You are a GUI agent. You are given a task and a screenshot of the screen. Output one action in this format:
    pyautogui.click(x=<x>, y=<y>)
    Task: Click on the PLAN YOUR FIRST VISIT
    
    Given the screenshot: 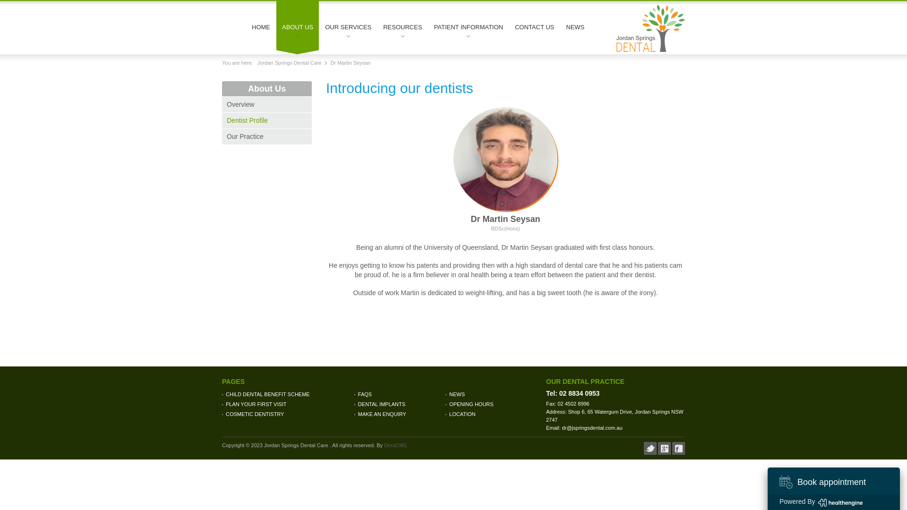 What is the action you would take?
    pyautogui.click(x=287, y=404)
    